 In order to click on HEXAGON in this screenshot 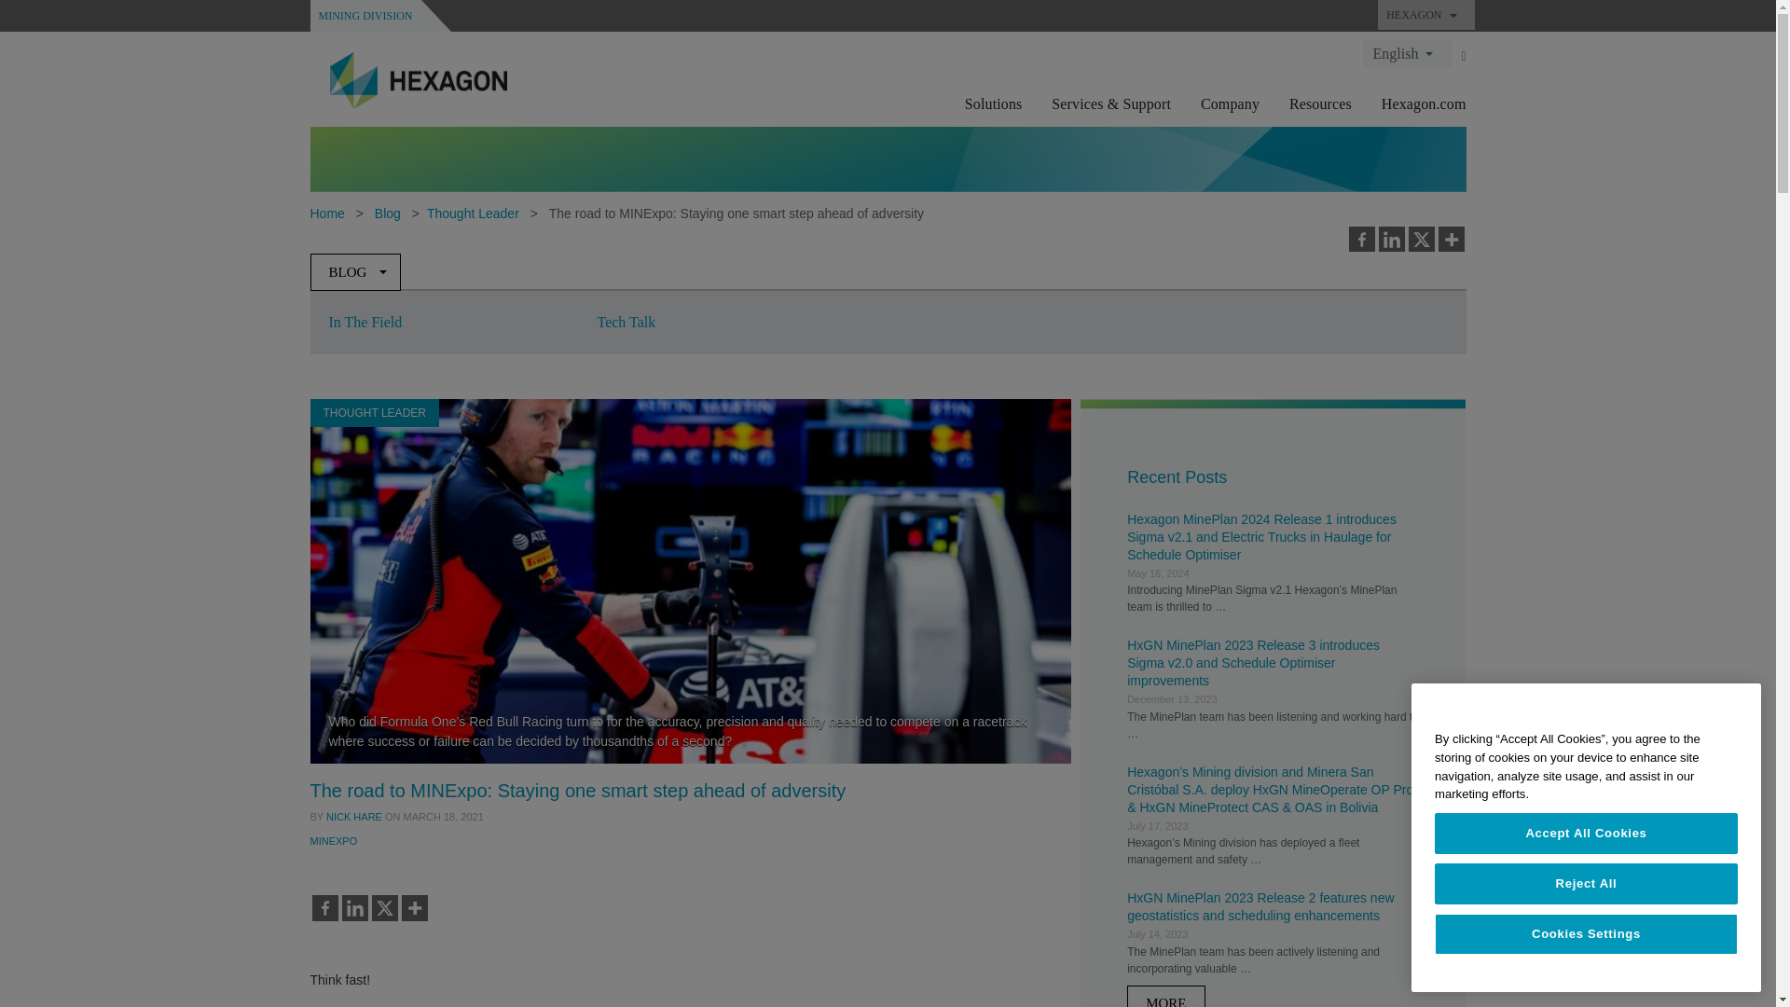, I will do `click(1425, 15)`.